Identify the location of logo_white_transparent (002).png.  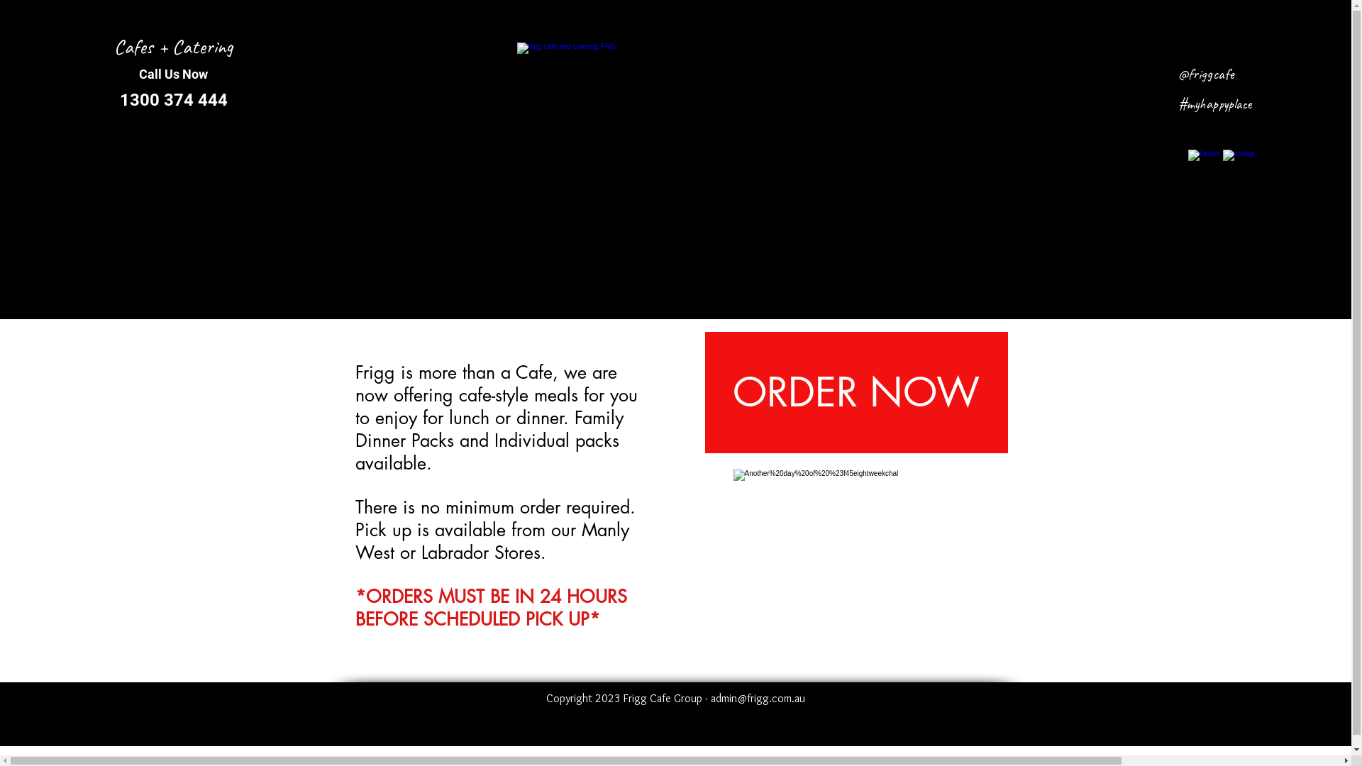
(696, 173).